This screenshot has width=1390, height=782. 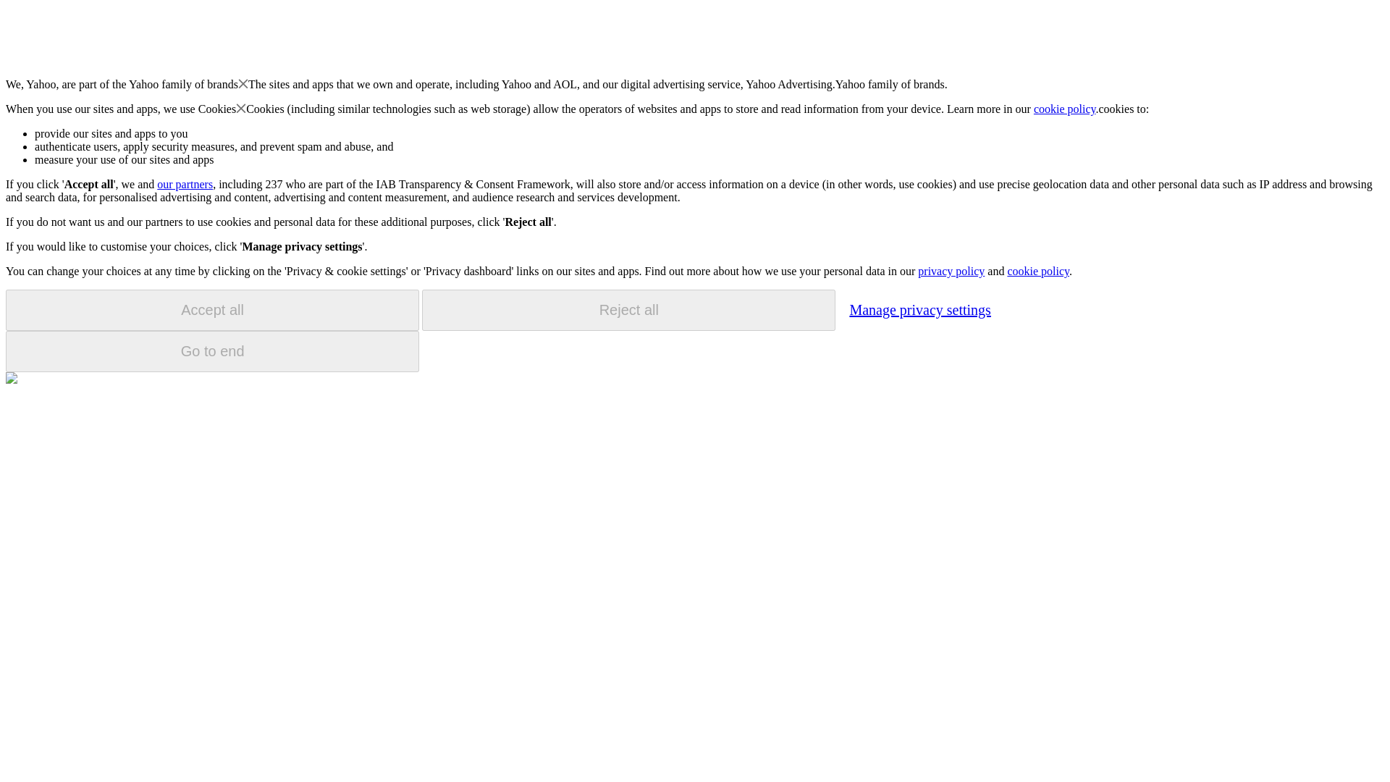 I want to click on cookie policy, so click(x=1037, y=271).